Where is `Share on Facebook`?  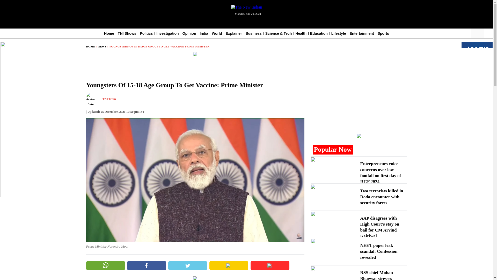 Share on Facebook is located at coordinates (147, 265).